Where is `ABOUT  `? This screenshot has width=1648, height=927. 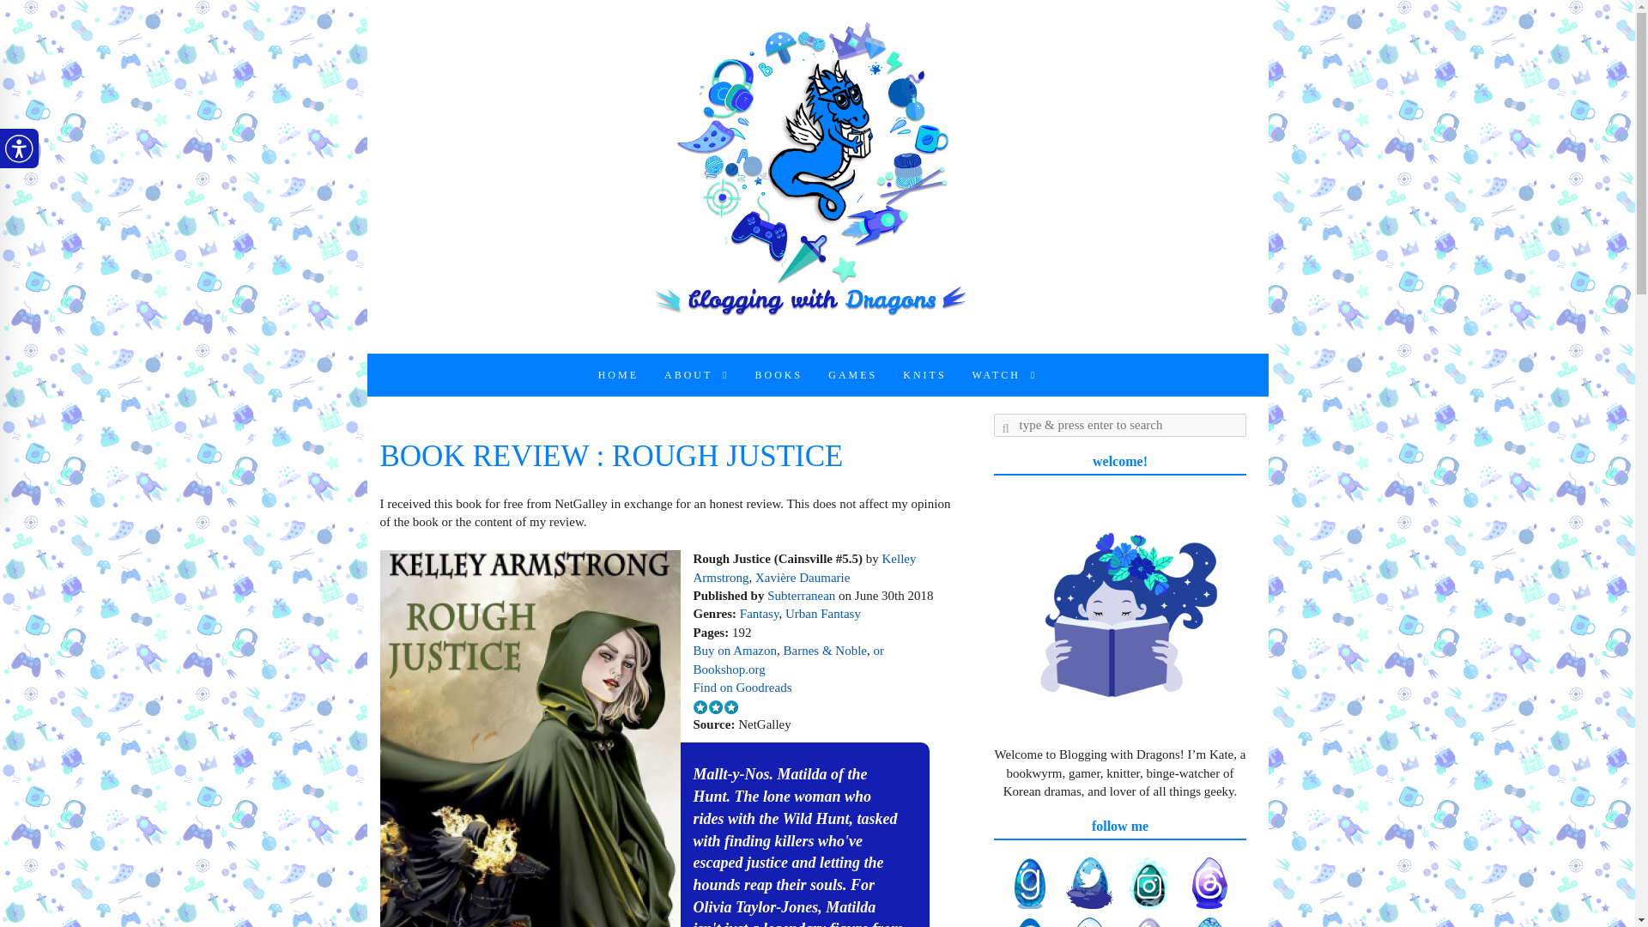
ABOUT   is located at coordinates (697, 374).